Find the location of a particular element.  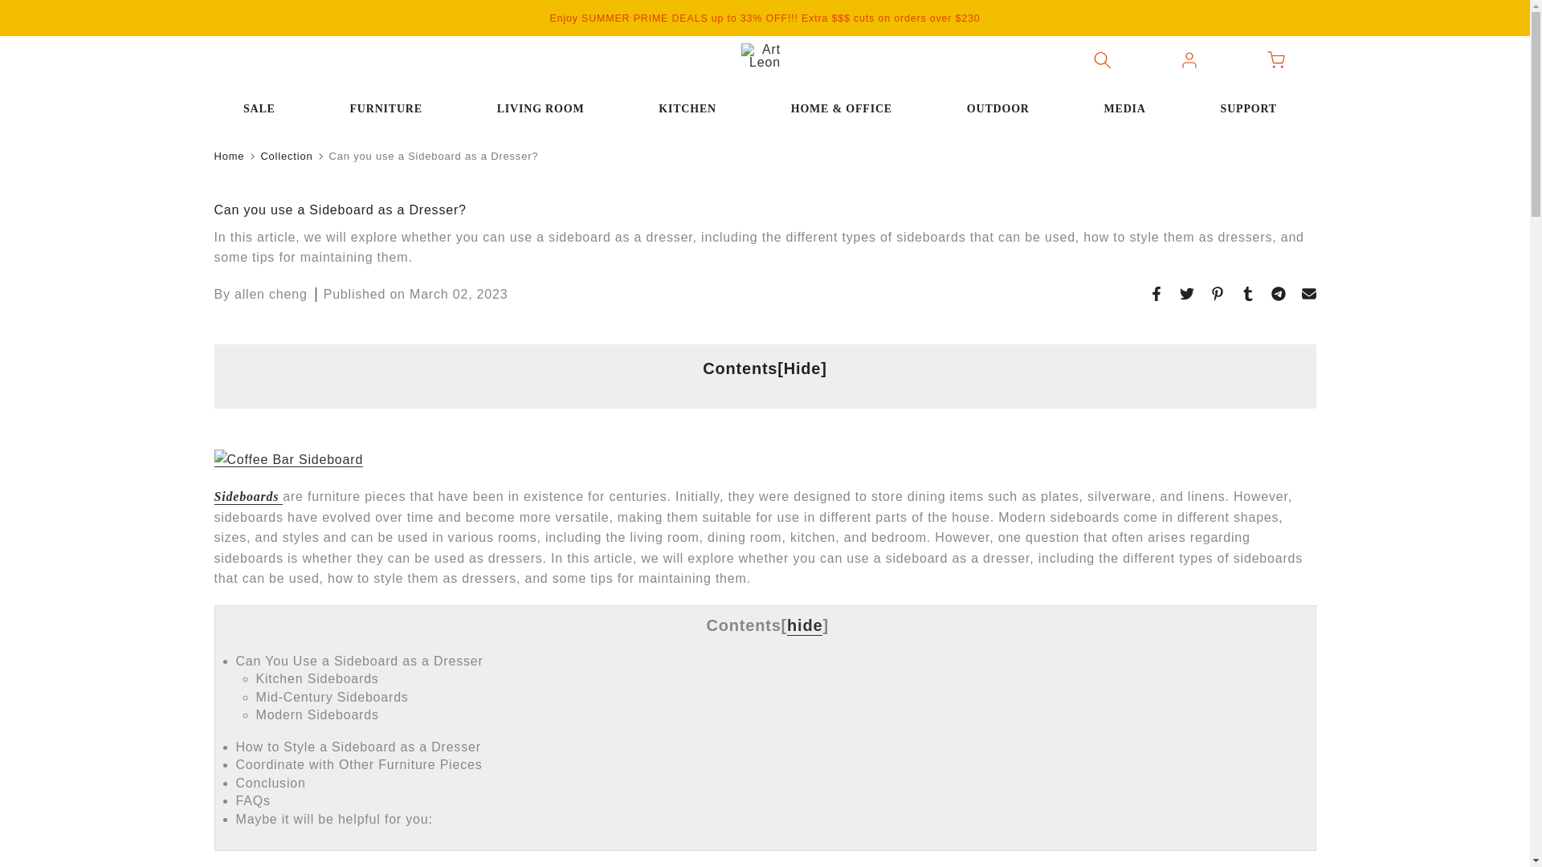

Home is located at coordinates (228, 156).